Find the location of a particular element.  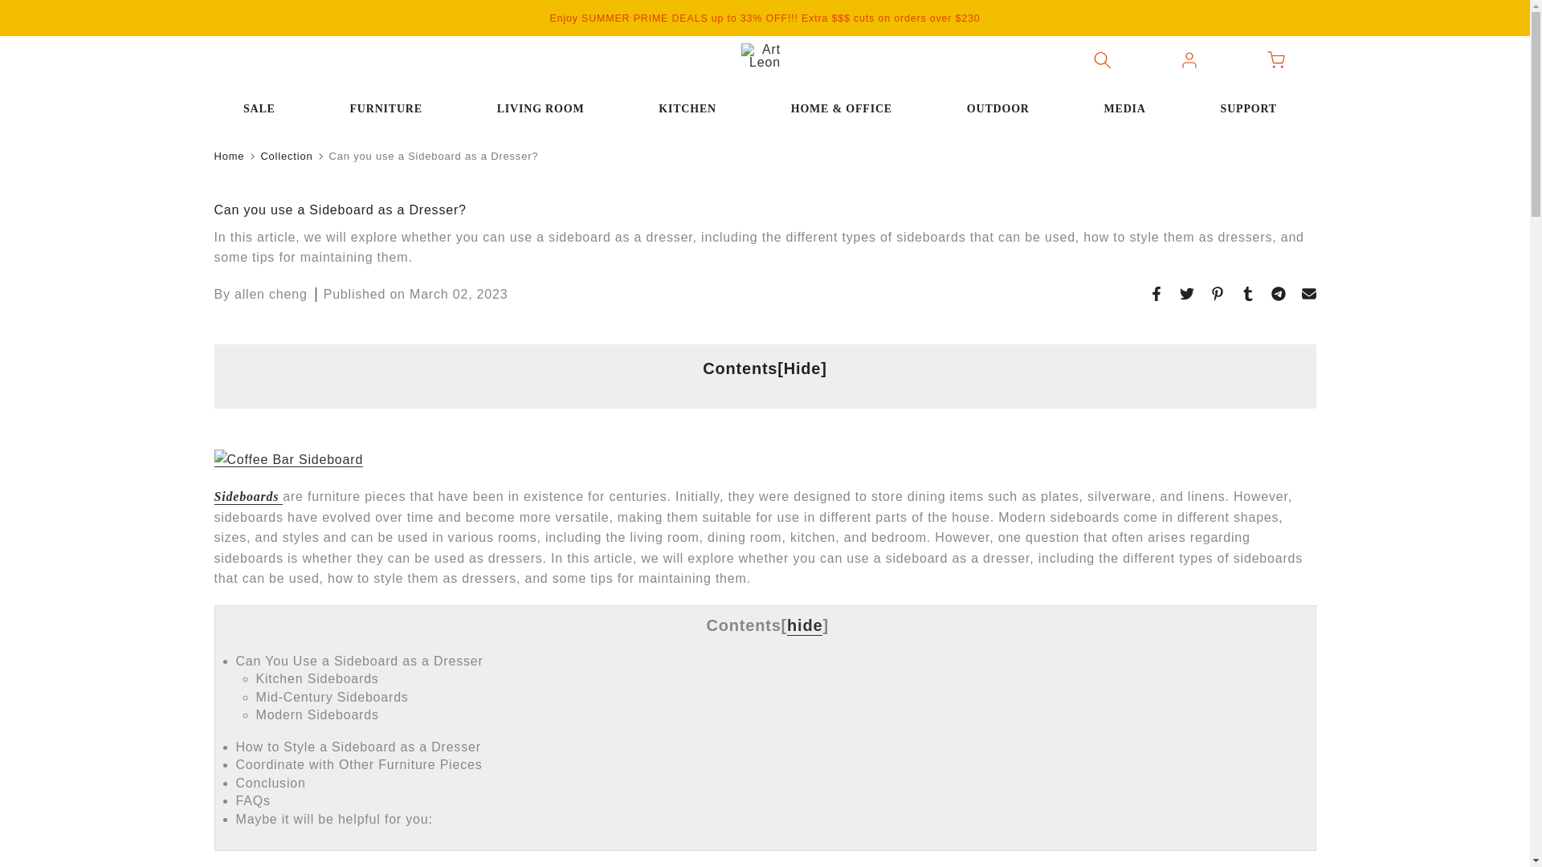

Home is located at coordinates (228, 156).